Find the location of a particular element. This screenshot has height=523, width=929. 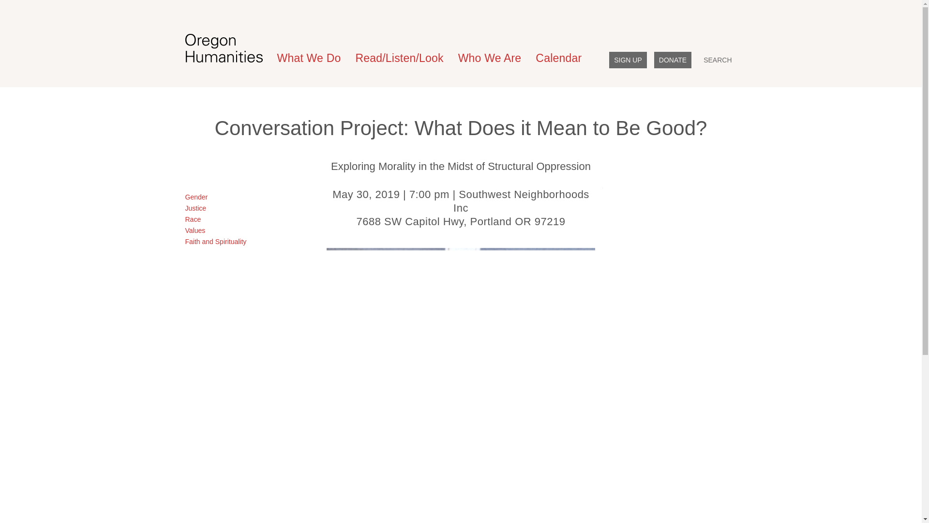

Who We Are is located at coordinates (490, 58).